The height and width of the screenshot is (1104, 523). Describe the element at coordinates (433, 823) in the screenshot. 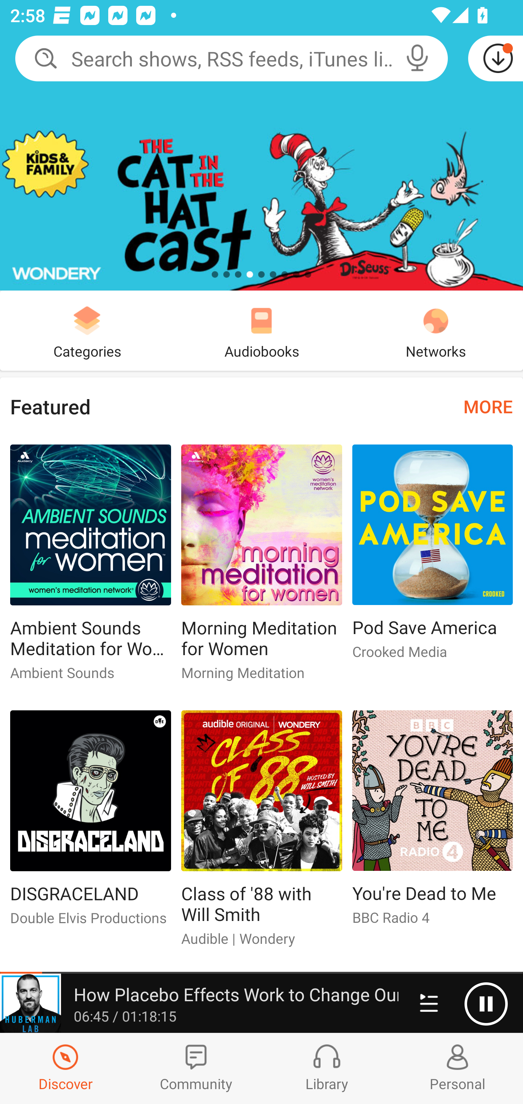

I see `You're Dead to Me You're Dead to Me BBC Radio 4` at that location.